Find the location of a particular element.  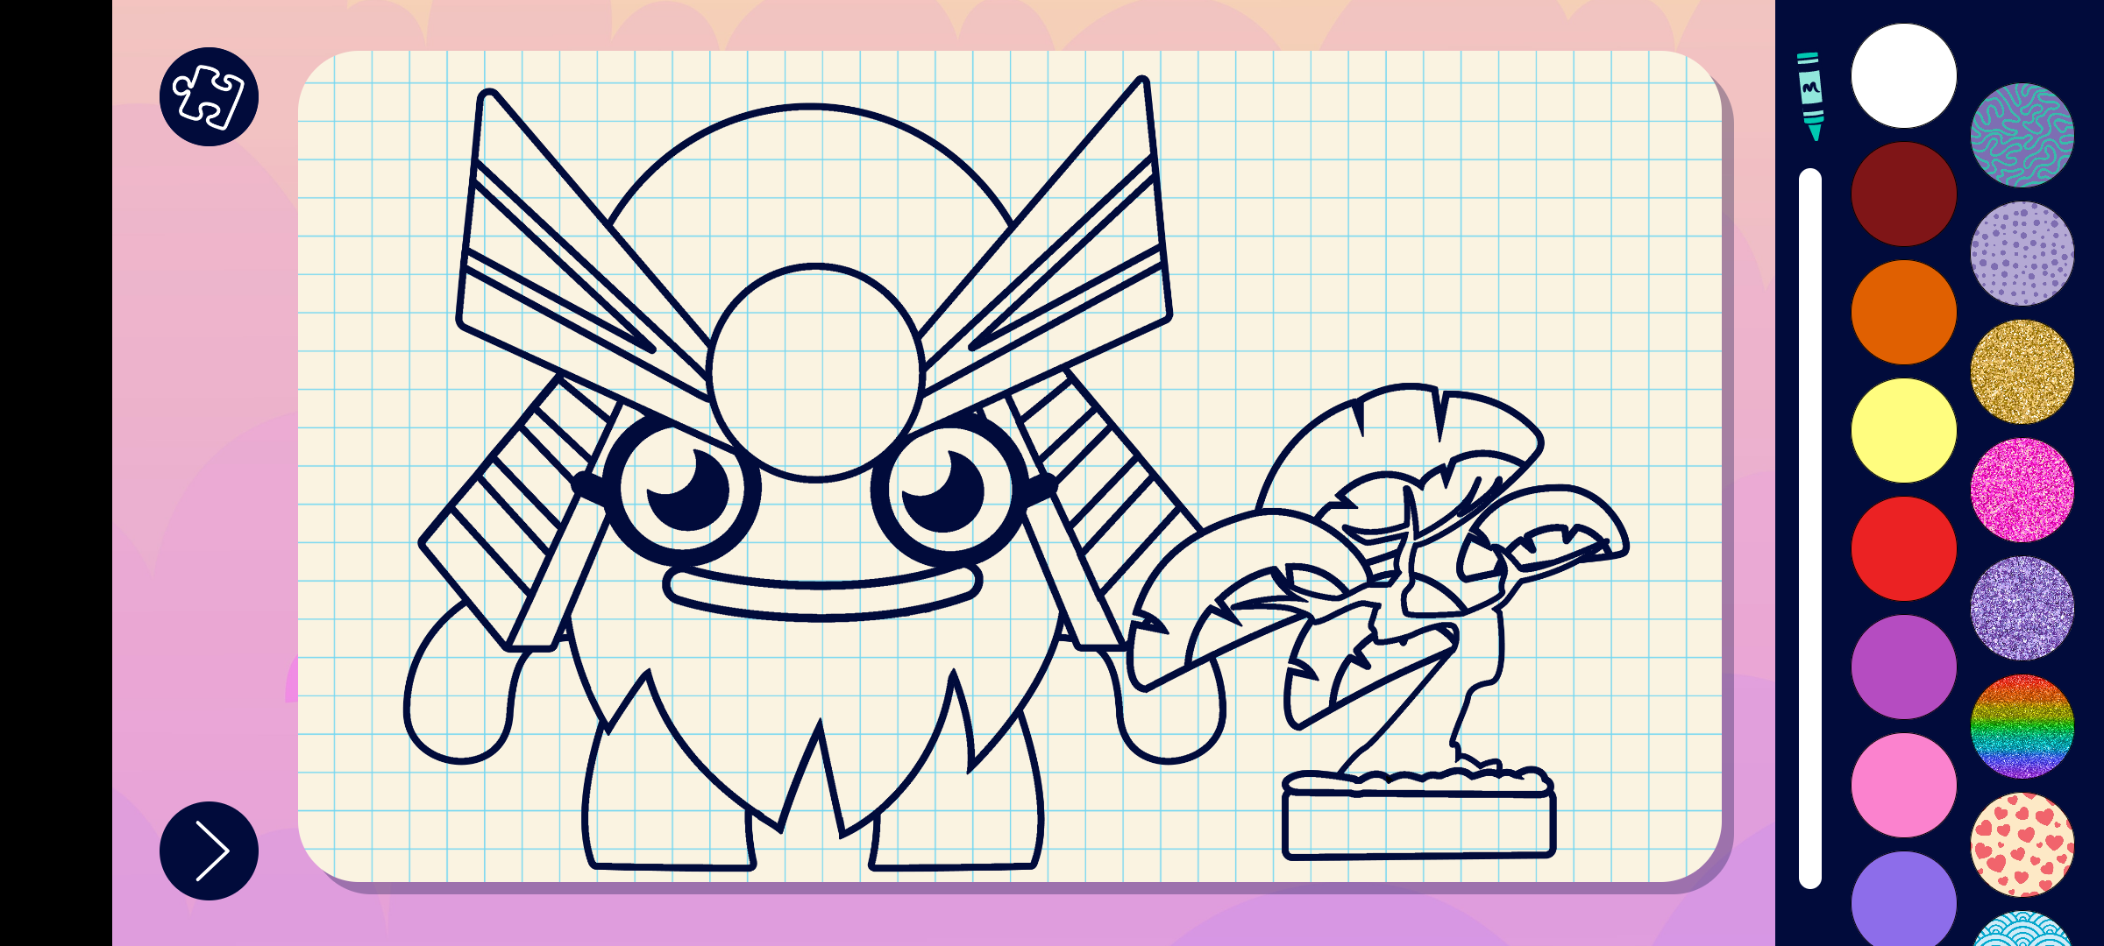

coloring background is located at coordinates (2023, 608).